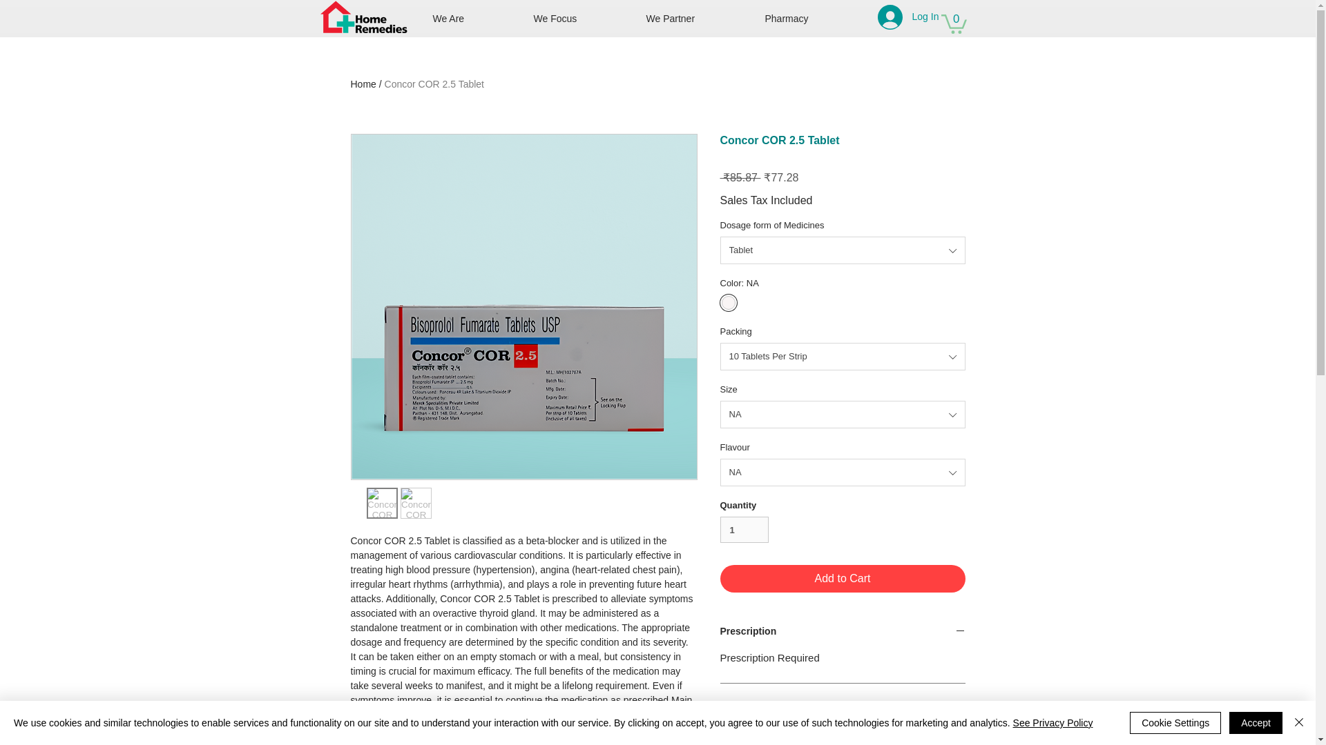  What do you see at coordinates (899, 17) in the screenshot?
I see `Log In` at bounding box center [899, 17].